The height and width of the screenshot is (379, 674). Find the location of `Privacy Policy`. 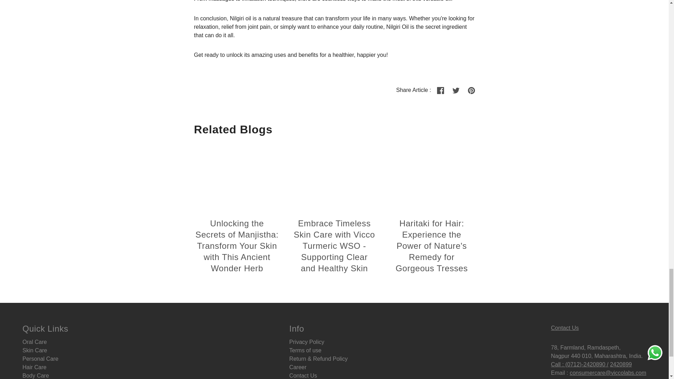

Privacy Policy is located at coordinates (306, 342).